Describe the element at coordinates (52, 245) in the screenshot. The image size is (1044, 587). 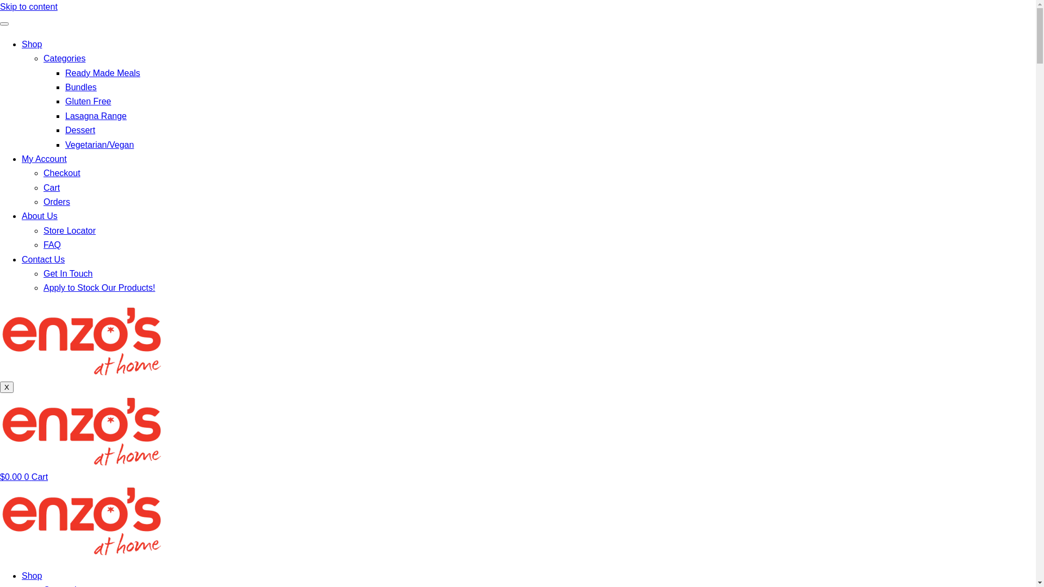
I see `FAQ` at that location.